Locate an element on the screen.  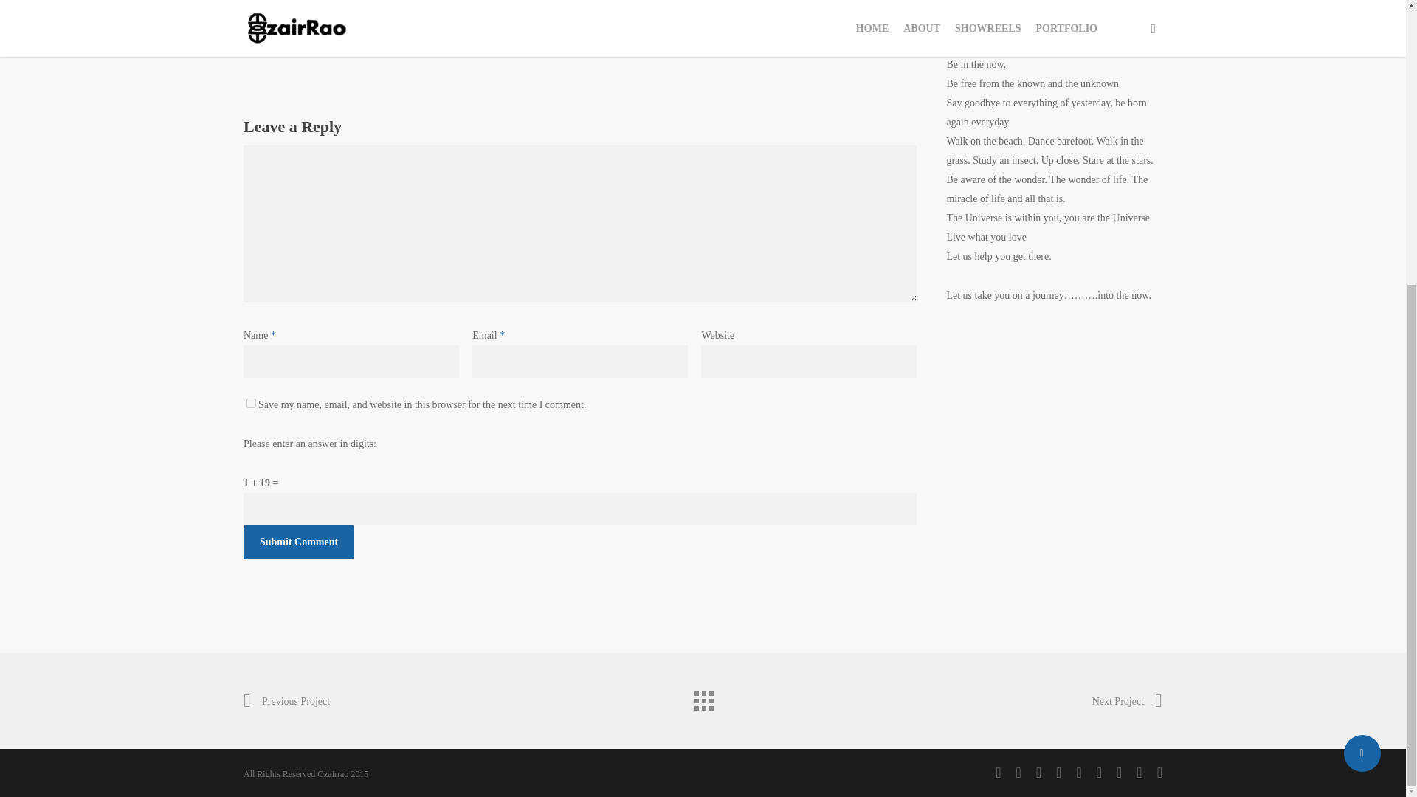
Submit Comment is located at coordinates (299, 542).